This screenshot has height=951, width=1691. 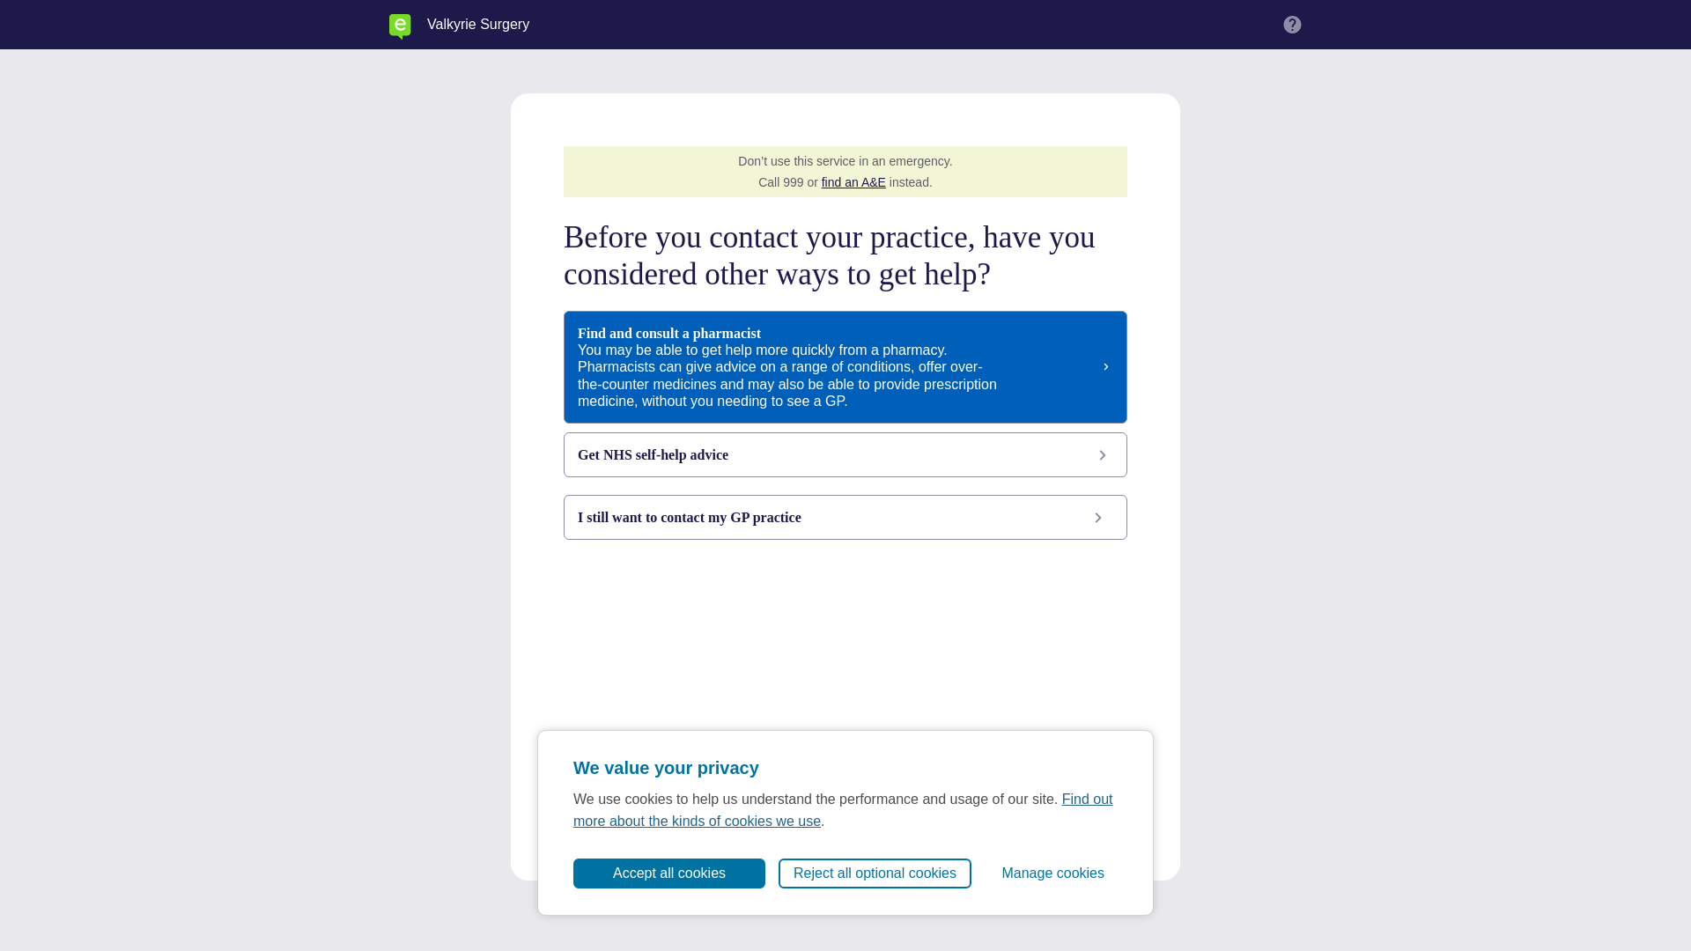 What do you see at coordinates (845, 454) in the screenshot?
I see `Get NHS self-help advice` at bounding box center [845, 454].